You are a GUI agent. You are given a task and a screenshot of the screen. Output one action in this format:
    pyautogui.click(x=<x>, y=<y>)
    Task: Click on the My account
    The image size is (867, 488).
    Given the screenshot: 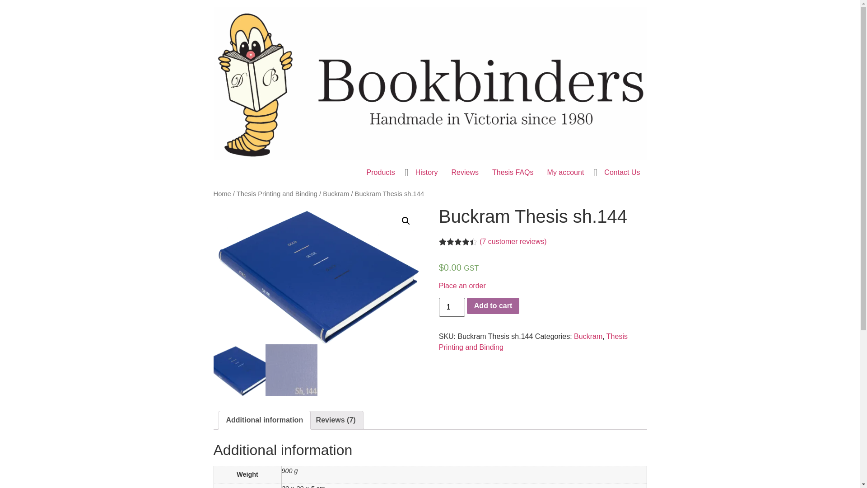 What is the action you would take?
    pyautogui.click(x=566, y=173)
    